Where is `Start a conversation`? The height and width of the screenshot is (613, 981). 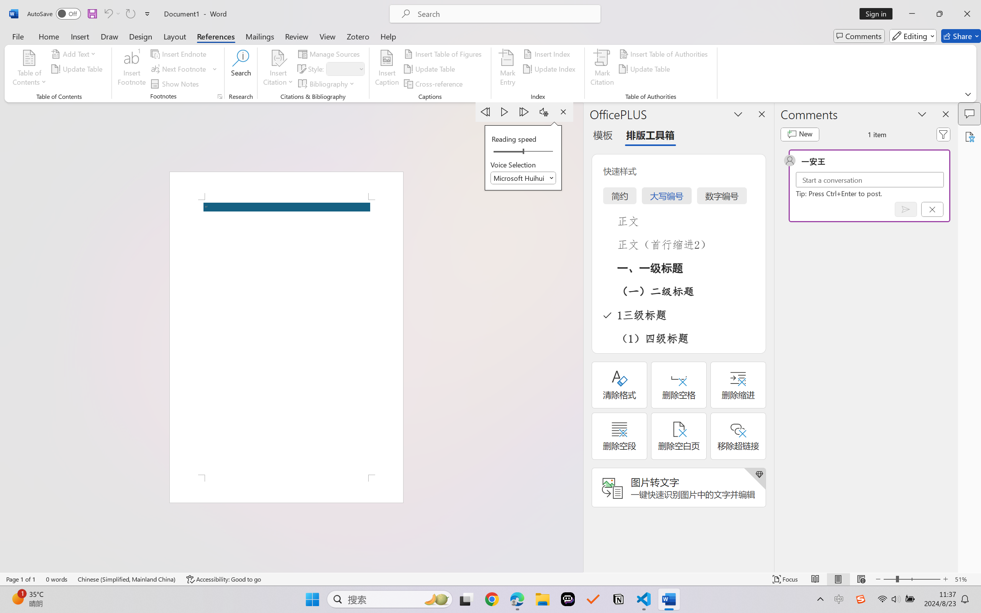
Start a conversation is located at coordinates (870, 180).